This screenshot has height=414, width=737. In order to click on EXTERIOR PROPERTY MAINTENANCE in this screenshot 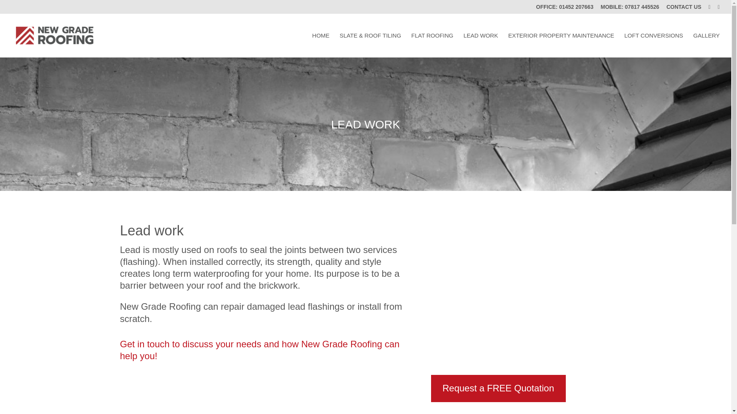, I will do `click(561, 45)`.